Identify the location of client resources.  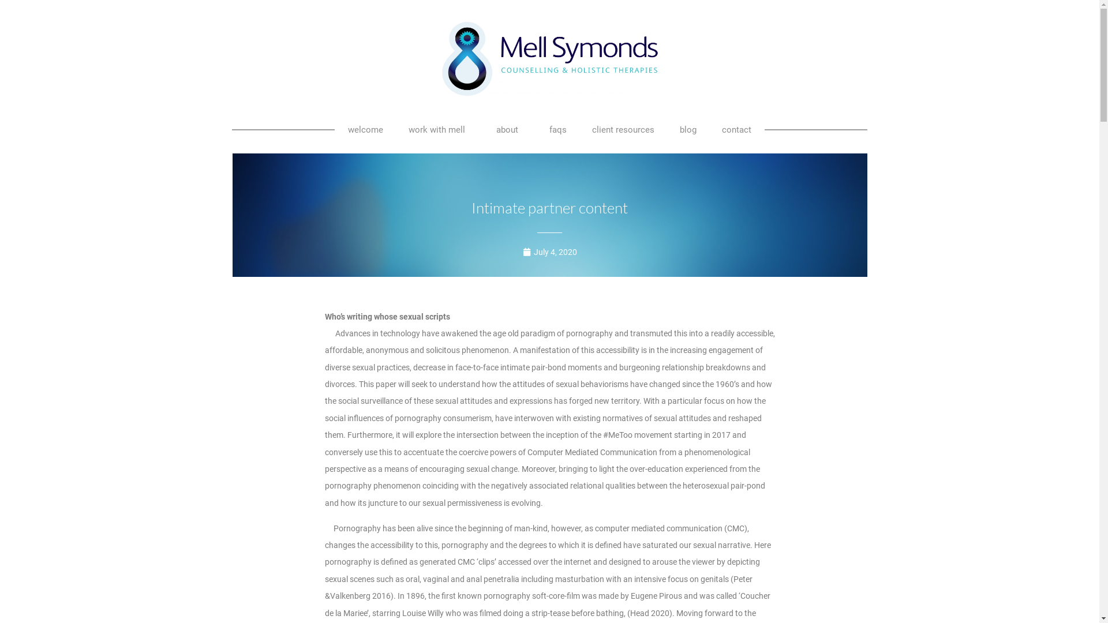
(623, 130).